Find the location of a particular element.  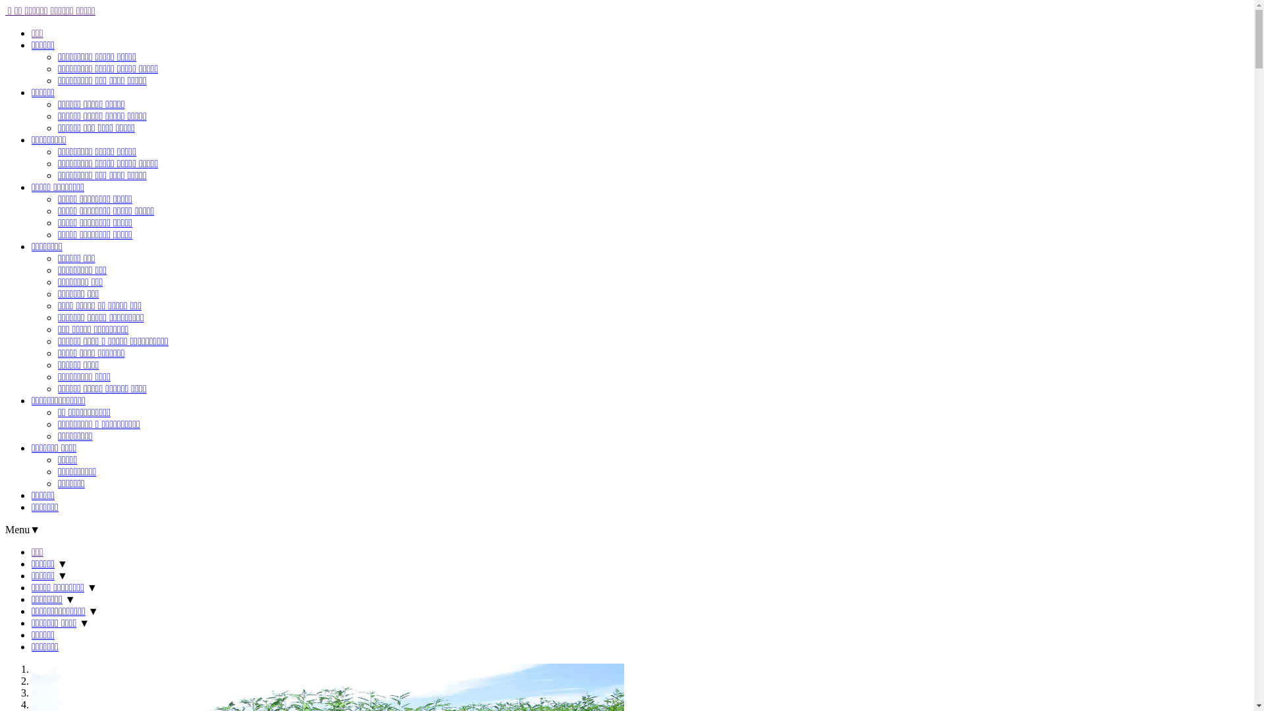

1 is located at coordinates (34, 669).